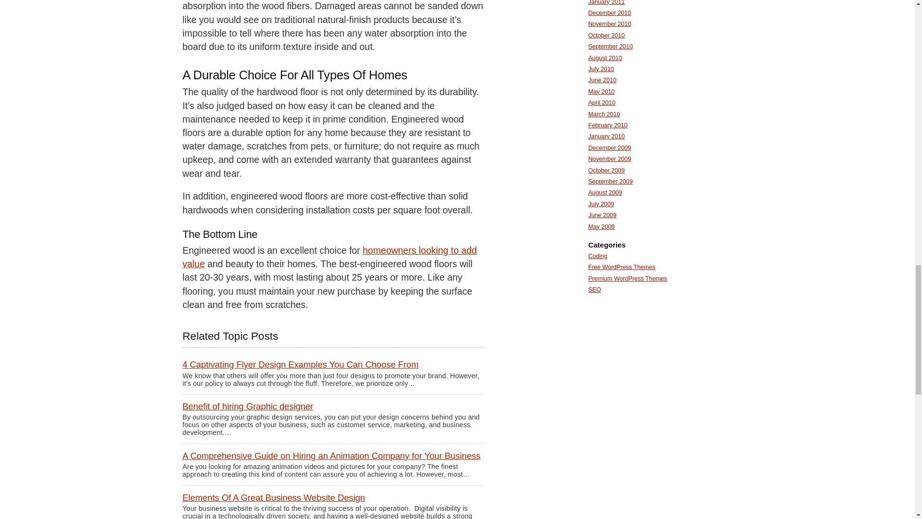 The height and width of the screenshot is (519, 922). Describe the element at coordinates (274, 497) in the screenshot. I see `Elements Of A Great Business Website Design` at that location.